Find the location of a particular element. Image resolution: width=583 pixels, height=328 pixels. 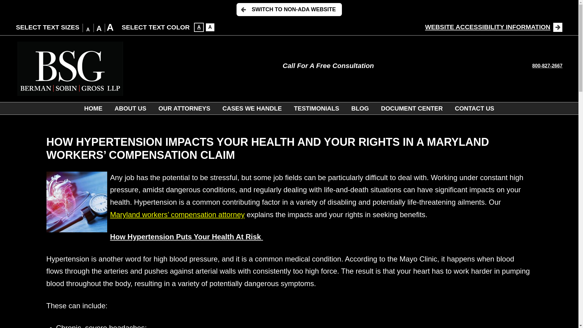

OUR ATTORNEYS is located at coordinates (184, 108).